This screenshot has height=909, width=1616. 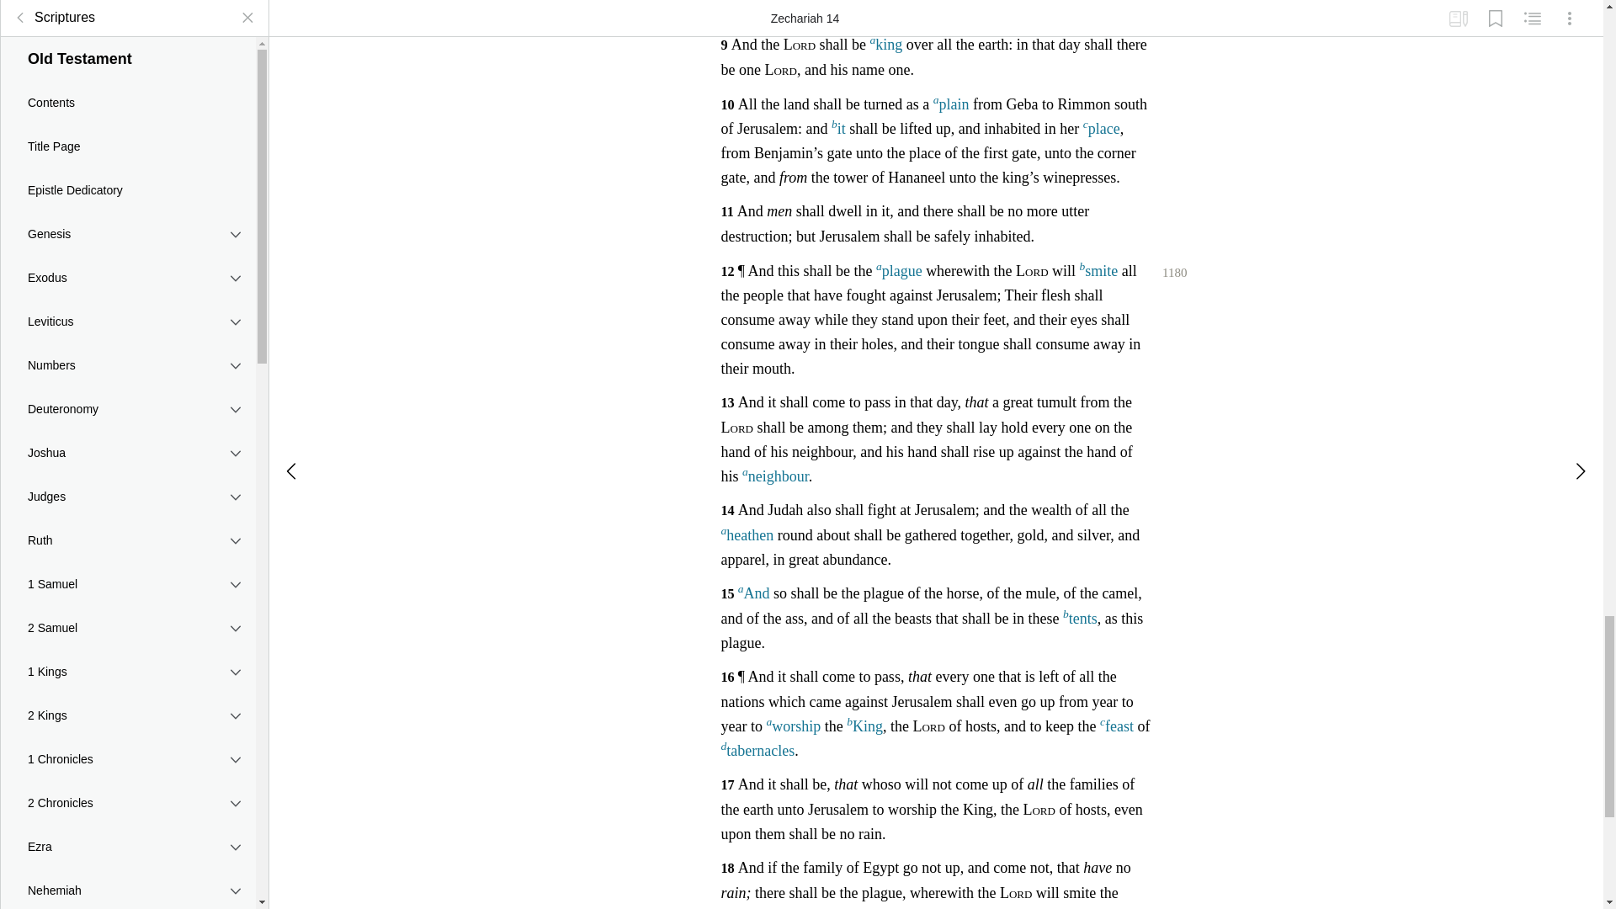 I want to click on Nahum, so click(x=128, y=803).